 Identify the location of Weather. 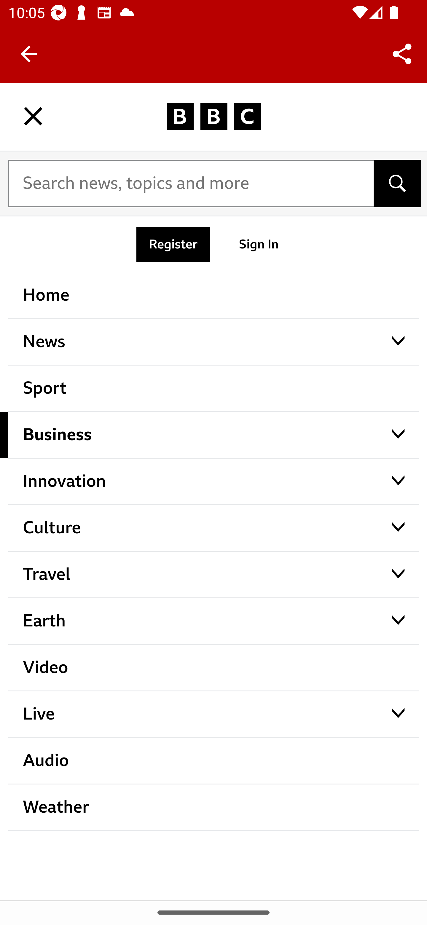
(214, 807).